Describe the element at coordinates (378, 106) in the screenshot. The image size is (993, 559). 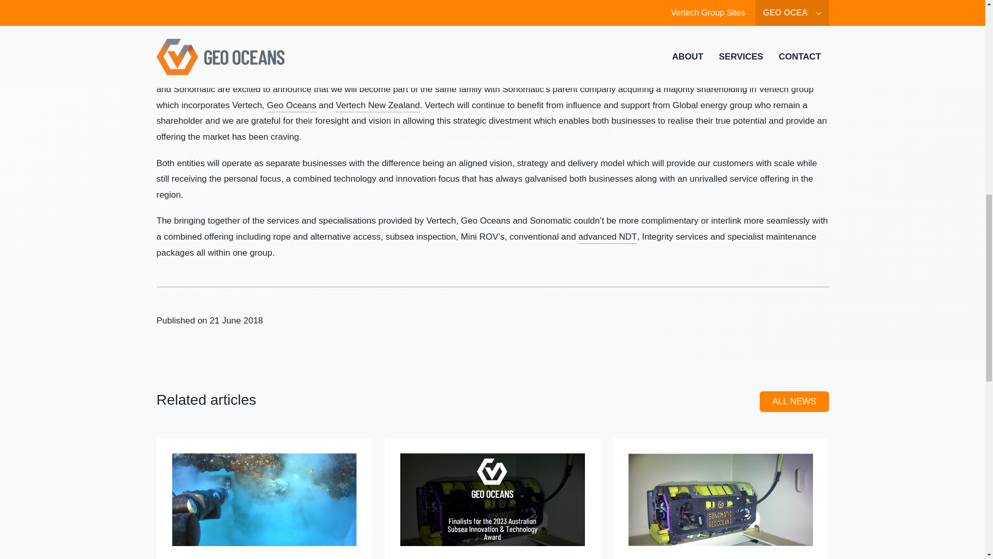
I see `Vertech New Zealand` at that location.